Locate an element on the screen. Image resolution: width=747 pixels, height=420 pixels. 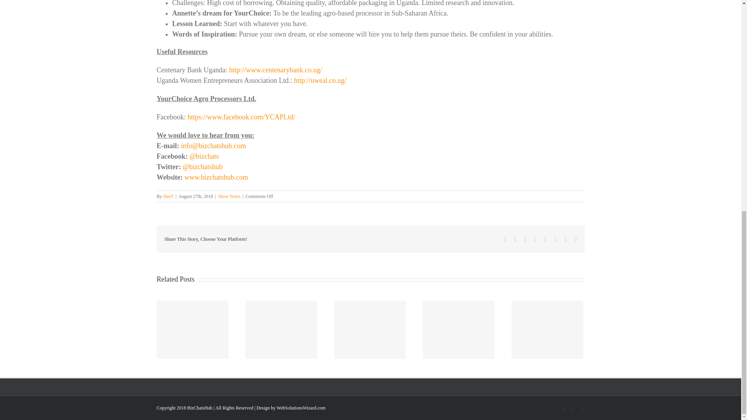
DeeT is located at coordinates (169, 196).